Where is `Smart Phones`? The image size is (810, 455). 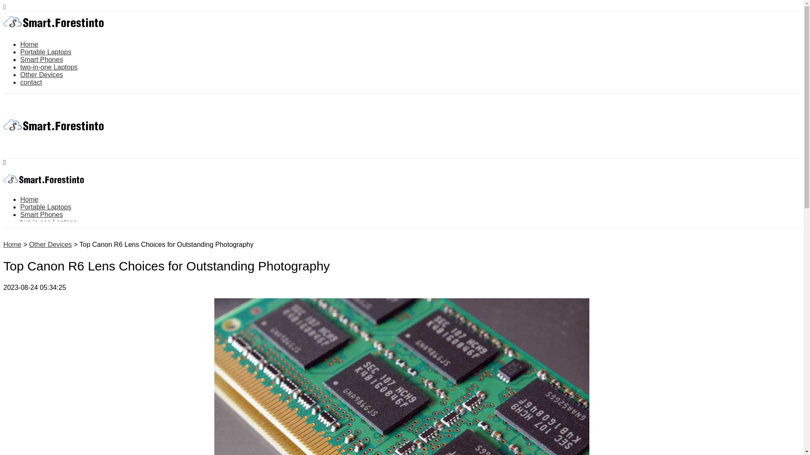 Smart Phones is located at coordinates (41, 215).